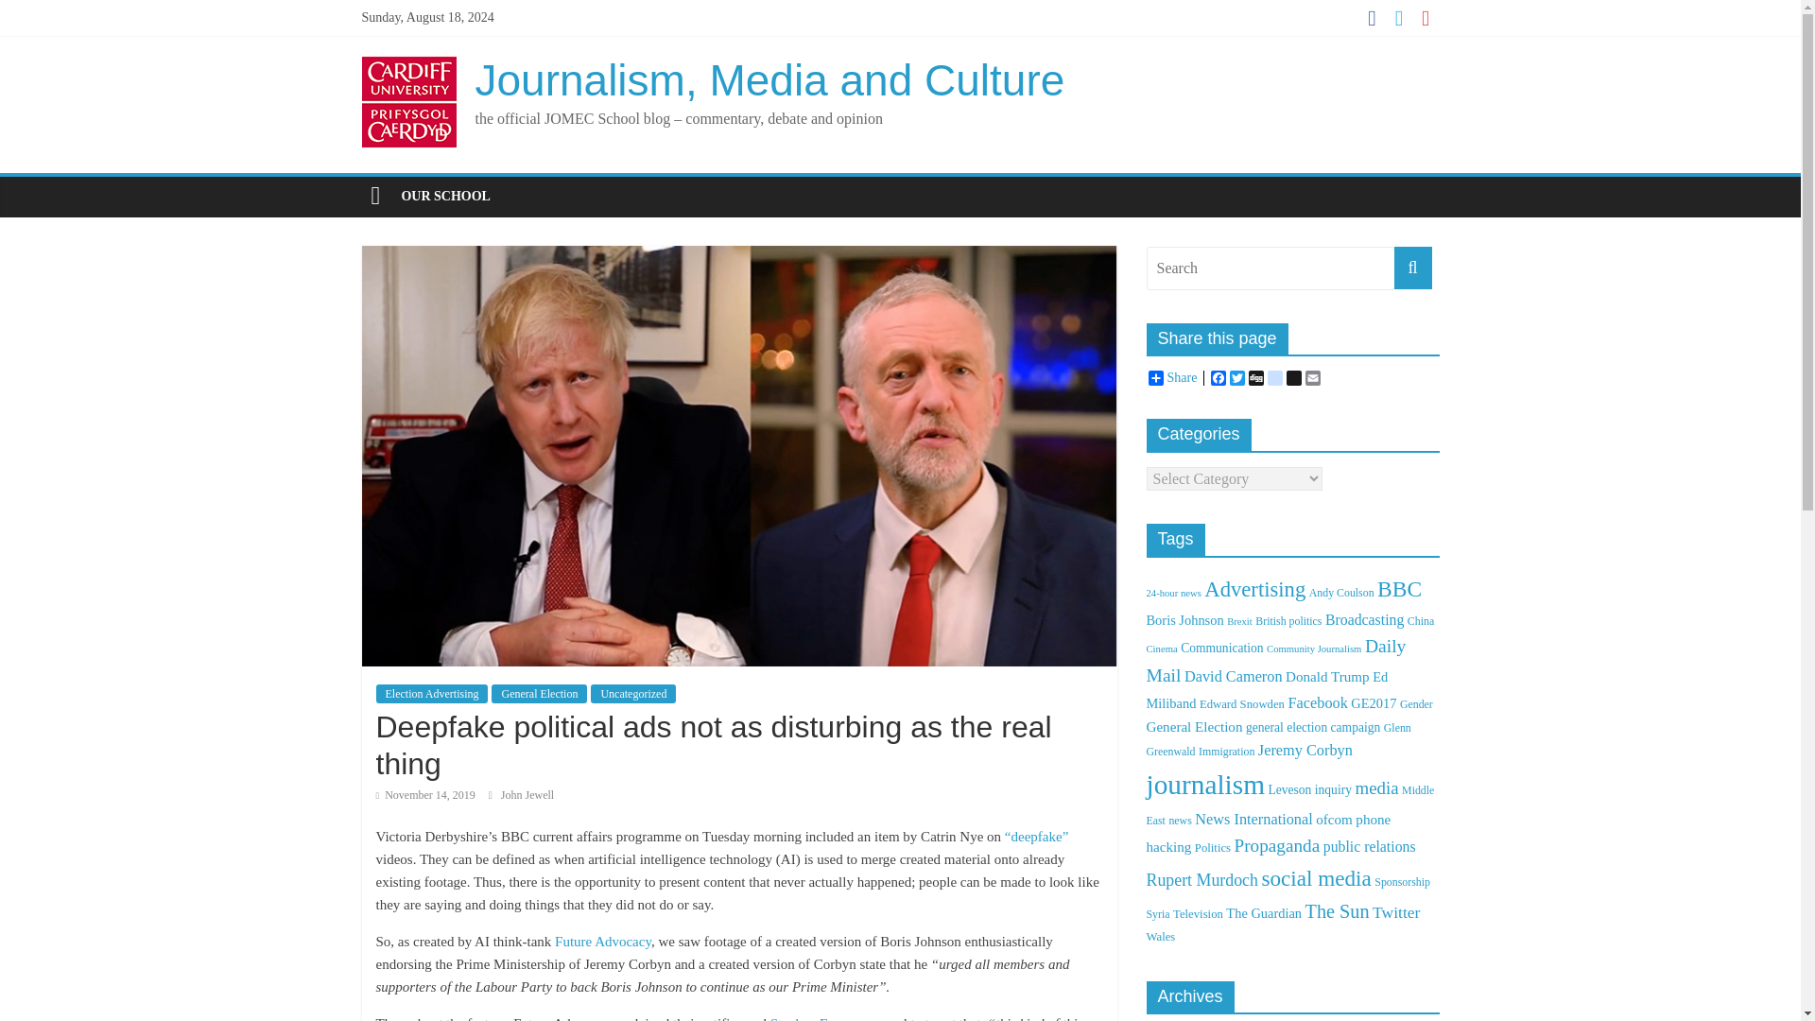 This screenshot has height=1021, width=1815. I want to click on Digg, so click(1255, 378).